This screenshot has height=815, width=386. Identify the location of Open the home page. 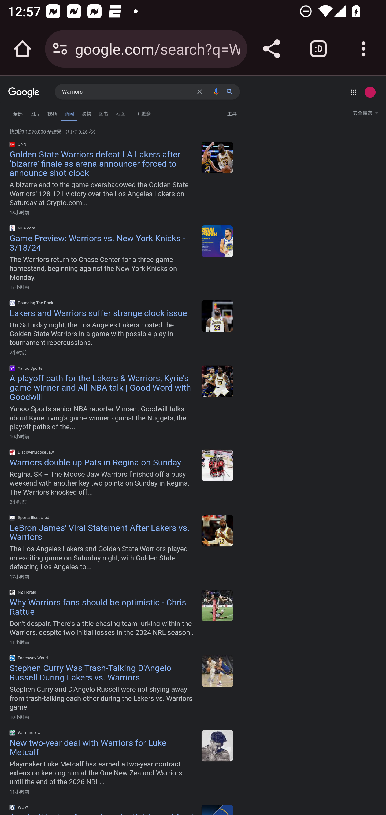
(23, 49).